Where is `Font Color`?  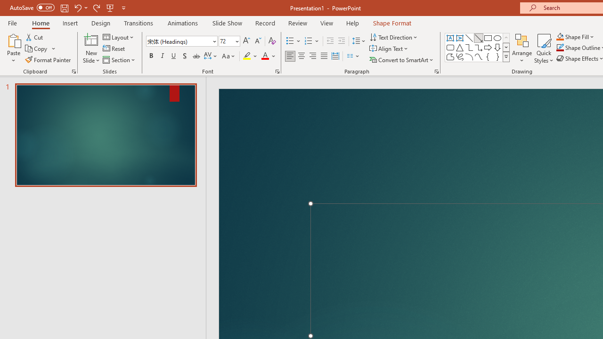 Font Color is located at coordinates (269, 56).